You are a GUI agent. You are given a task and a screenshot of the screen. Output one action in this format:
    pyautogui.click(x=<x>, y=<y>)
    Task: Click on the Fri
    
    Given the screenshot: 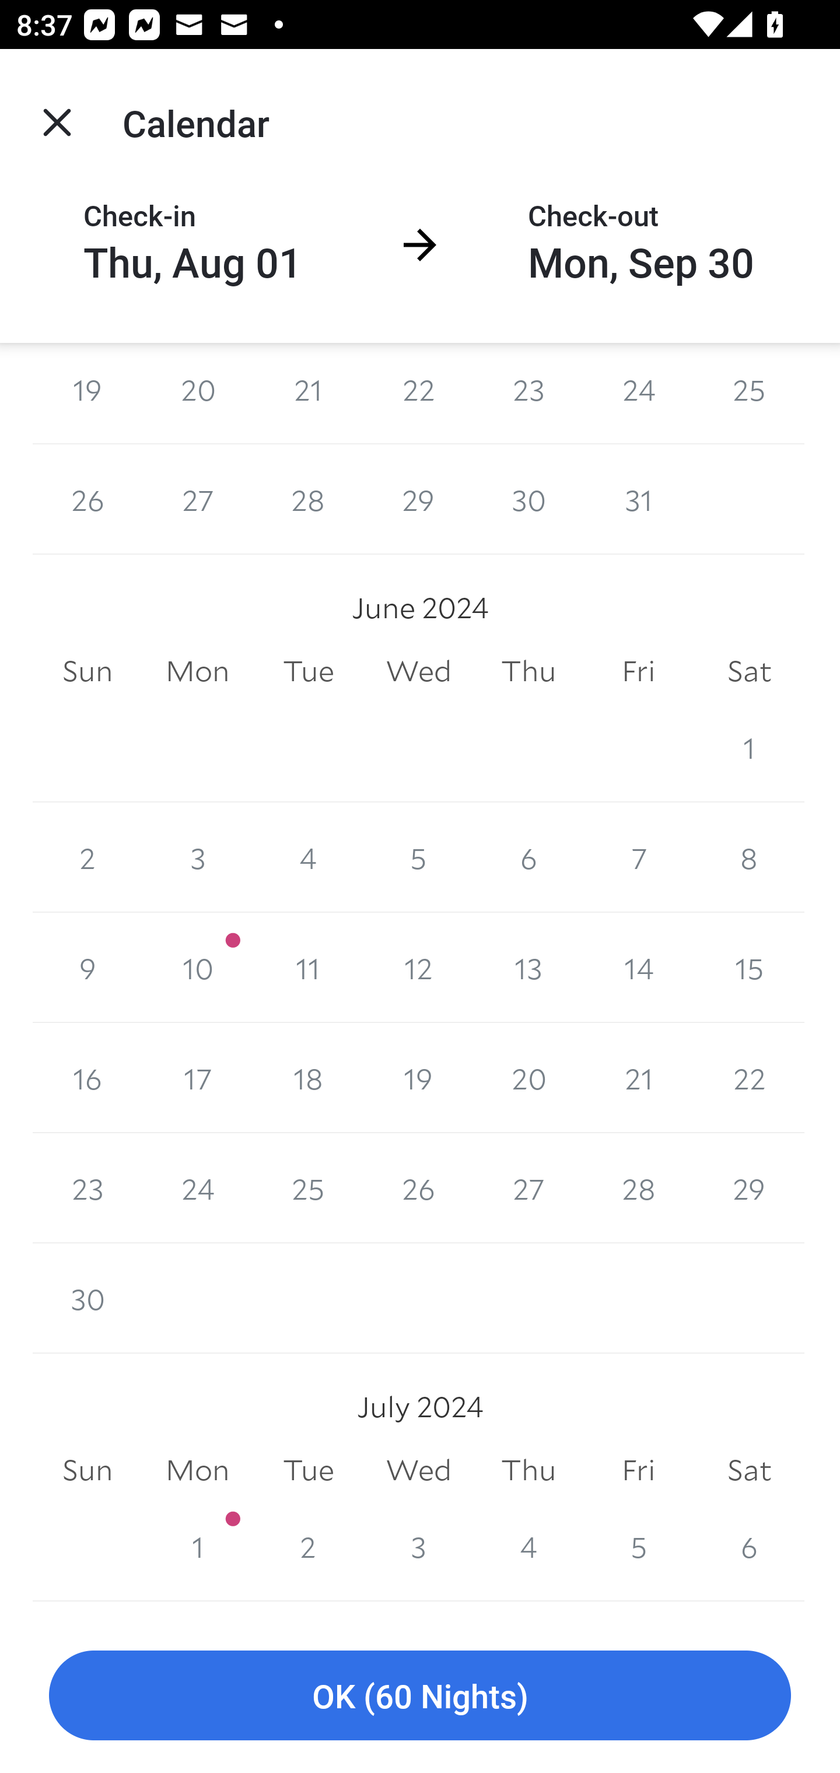 What is the action you would take?
    pyautogui.click(x=638, y=1470)
    